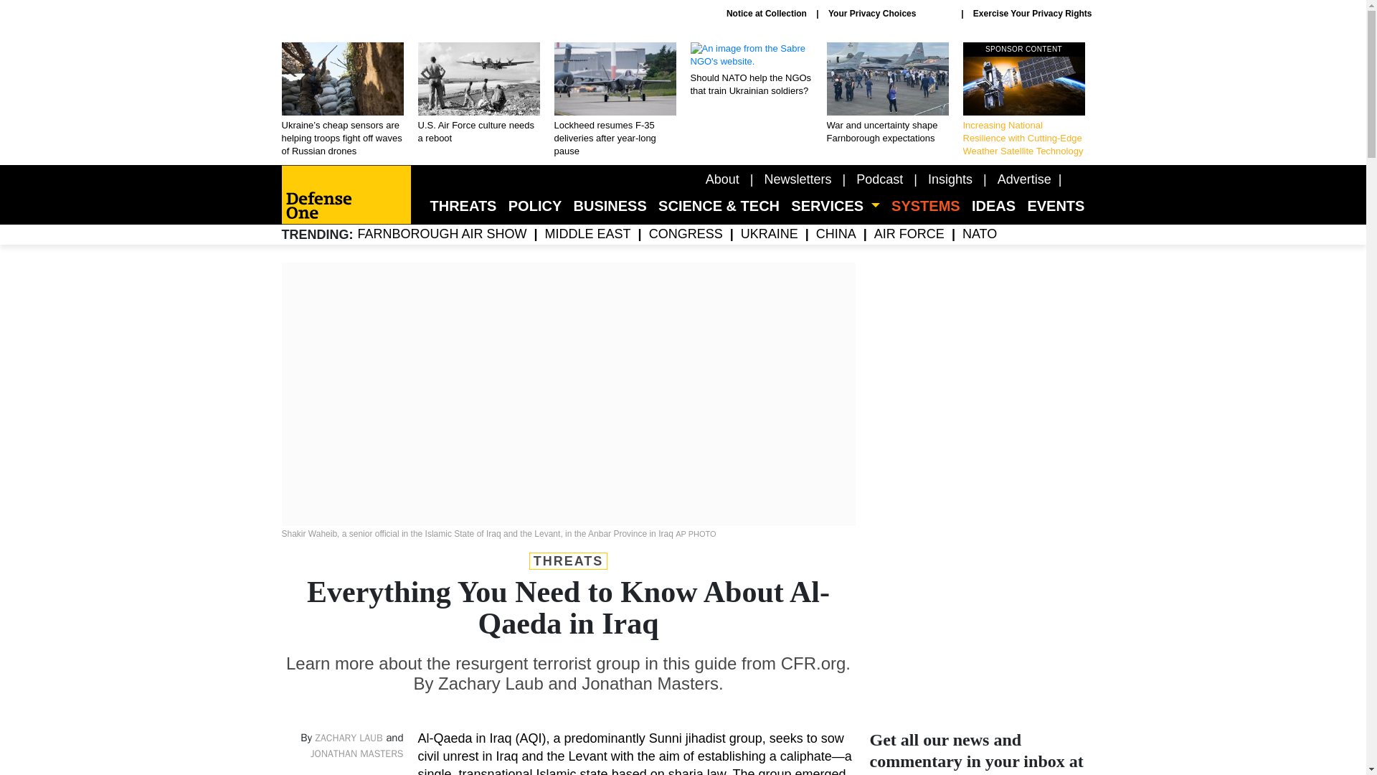 Image resolution: width=1377 pixels, height=775 pixels. Describe the element at coordinates (798, 179) in the screenshot. I see `Newsletters` at that location.